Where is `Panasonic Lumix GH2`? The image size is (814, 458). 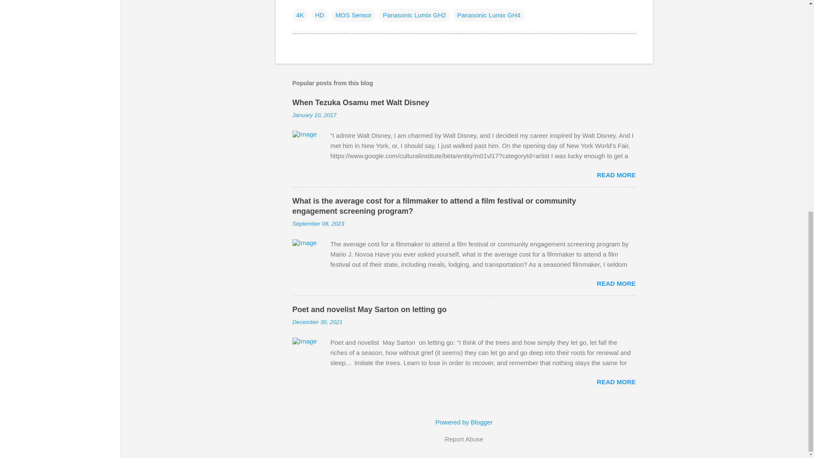
Panasonic Lumix GH2 is located at coordinates (415, 15).